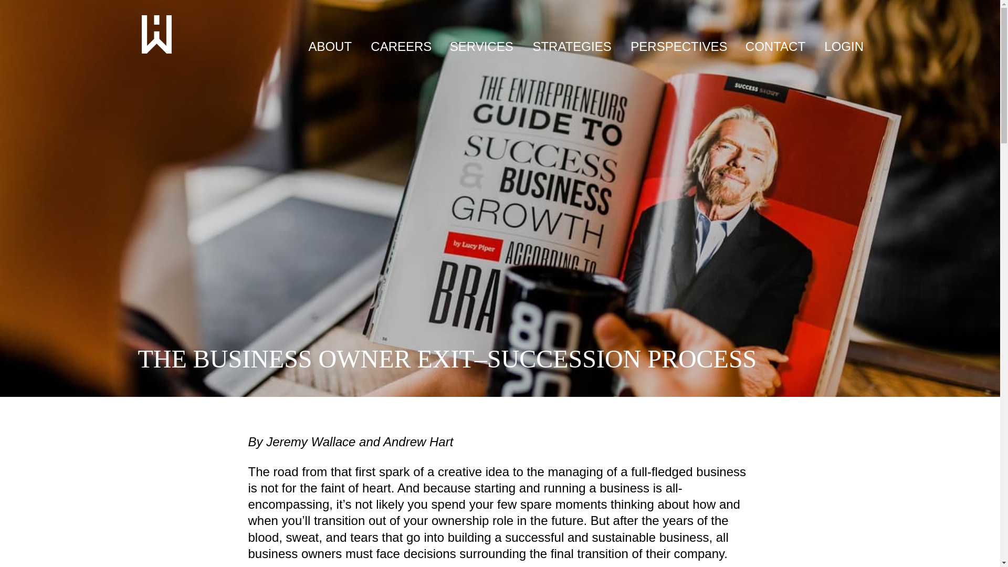 The height and width of the screenshot is (567, 1008). Describe the element at coordinates (775, 46) in the screenshot. I see `CONTACT` at that location.